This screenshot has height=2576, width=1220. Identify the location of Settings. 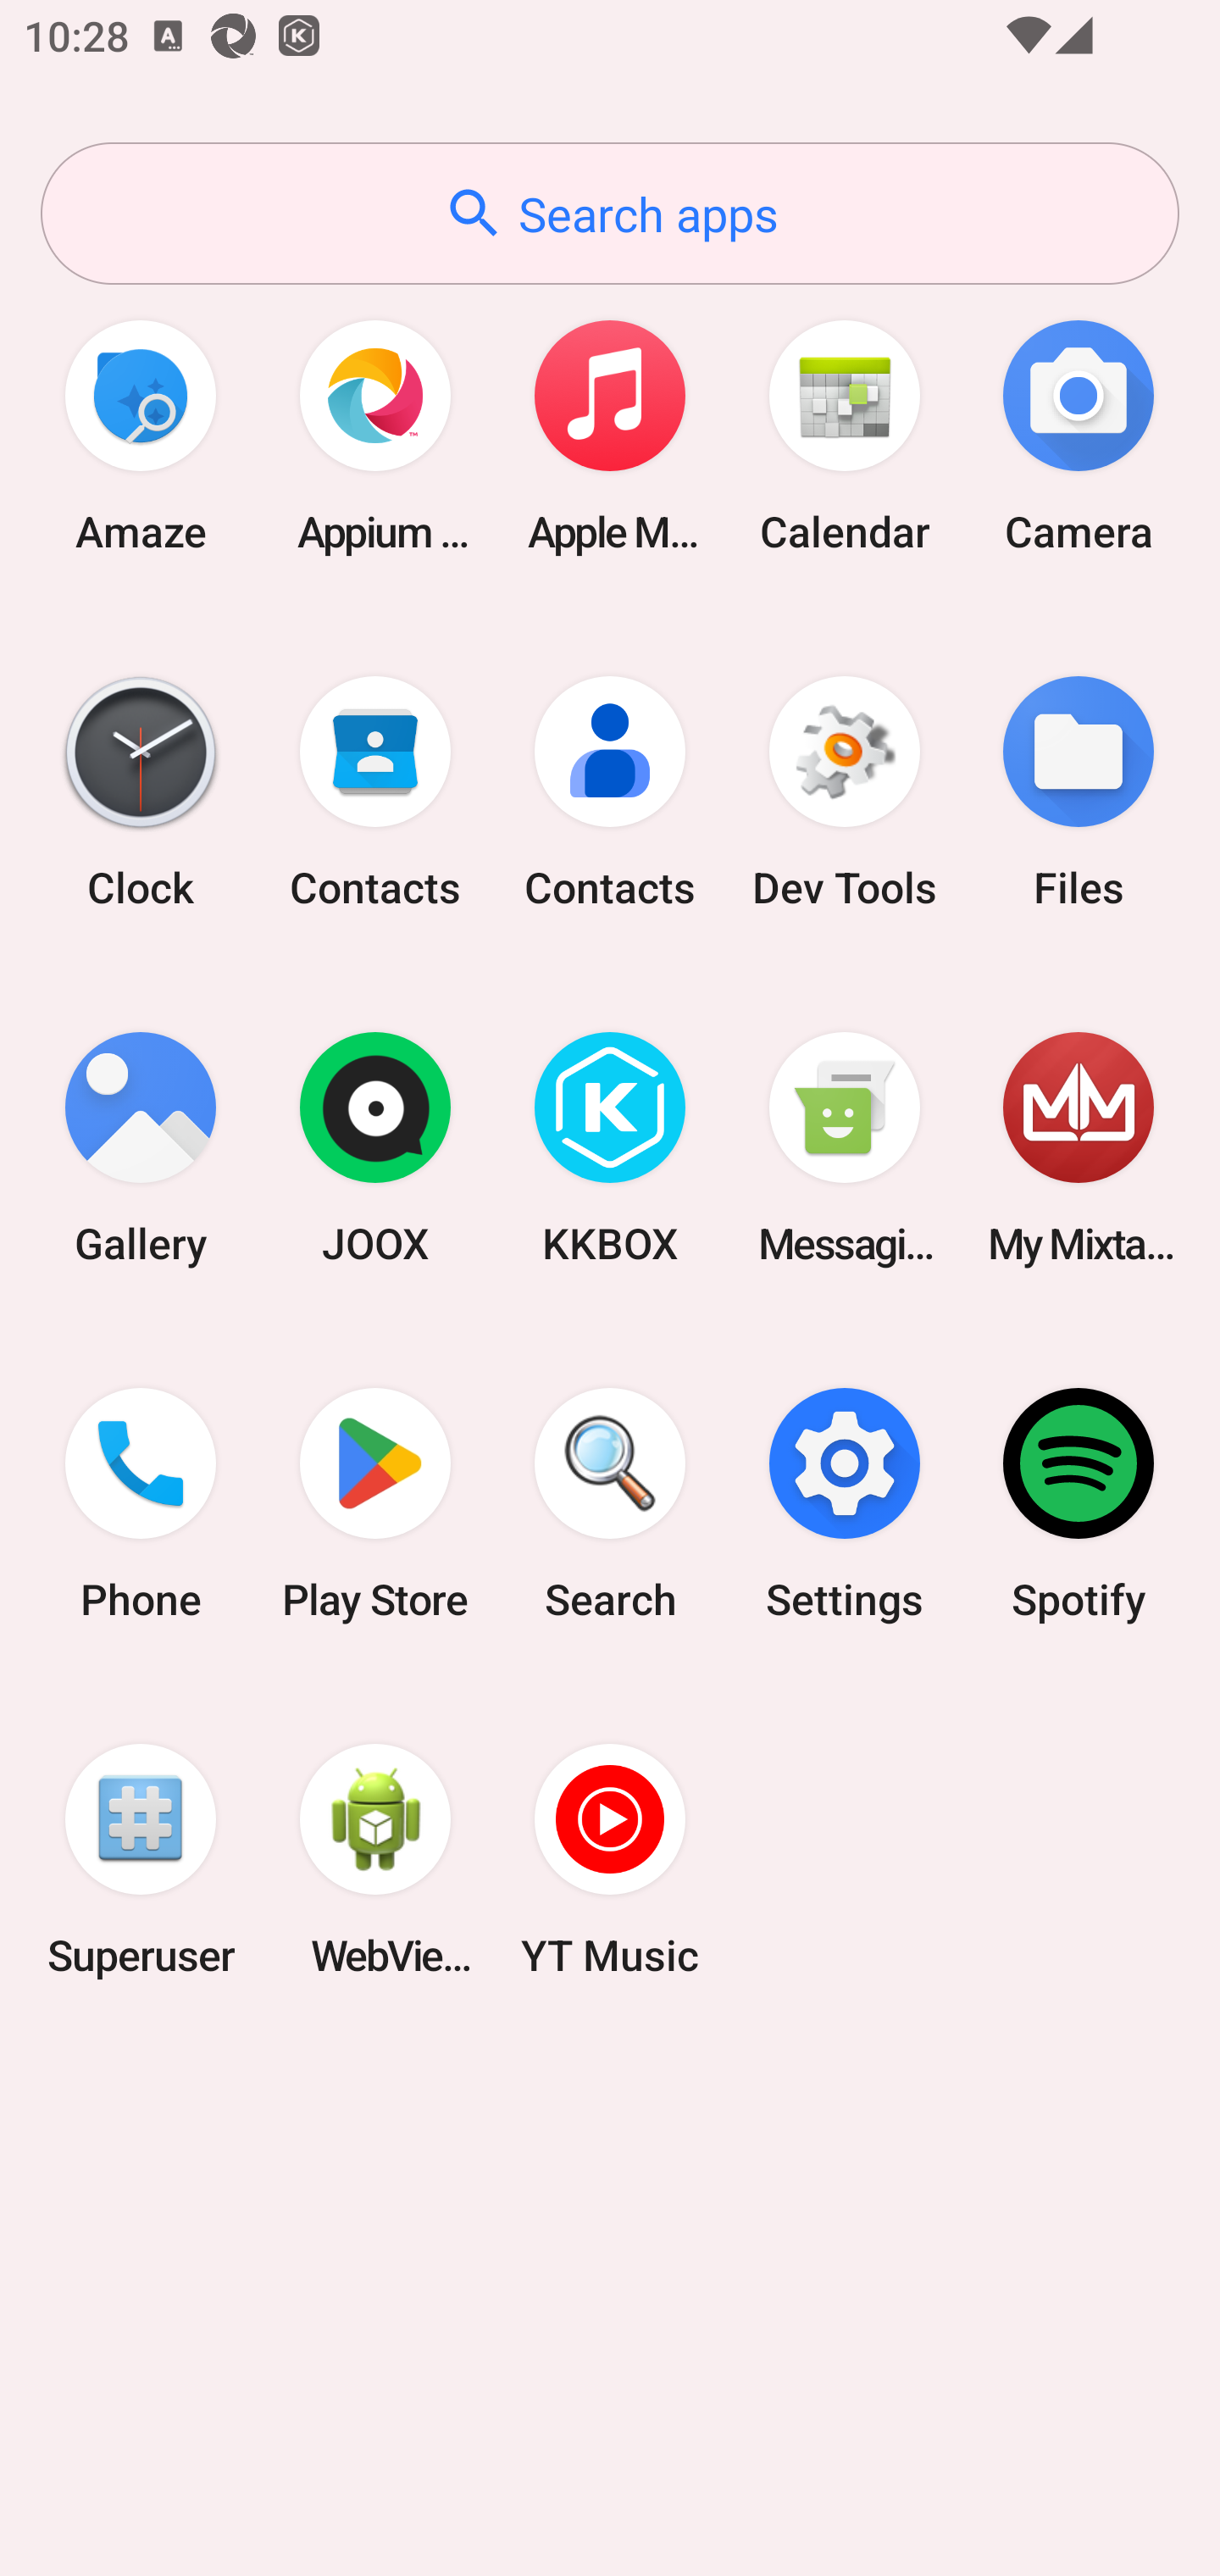
(844, 1504).